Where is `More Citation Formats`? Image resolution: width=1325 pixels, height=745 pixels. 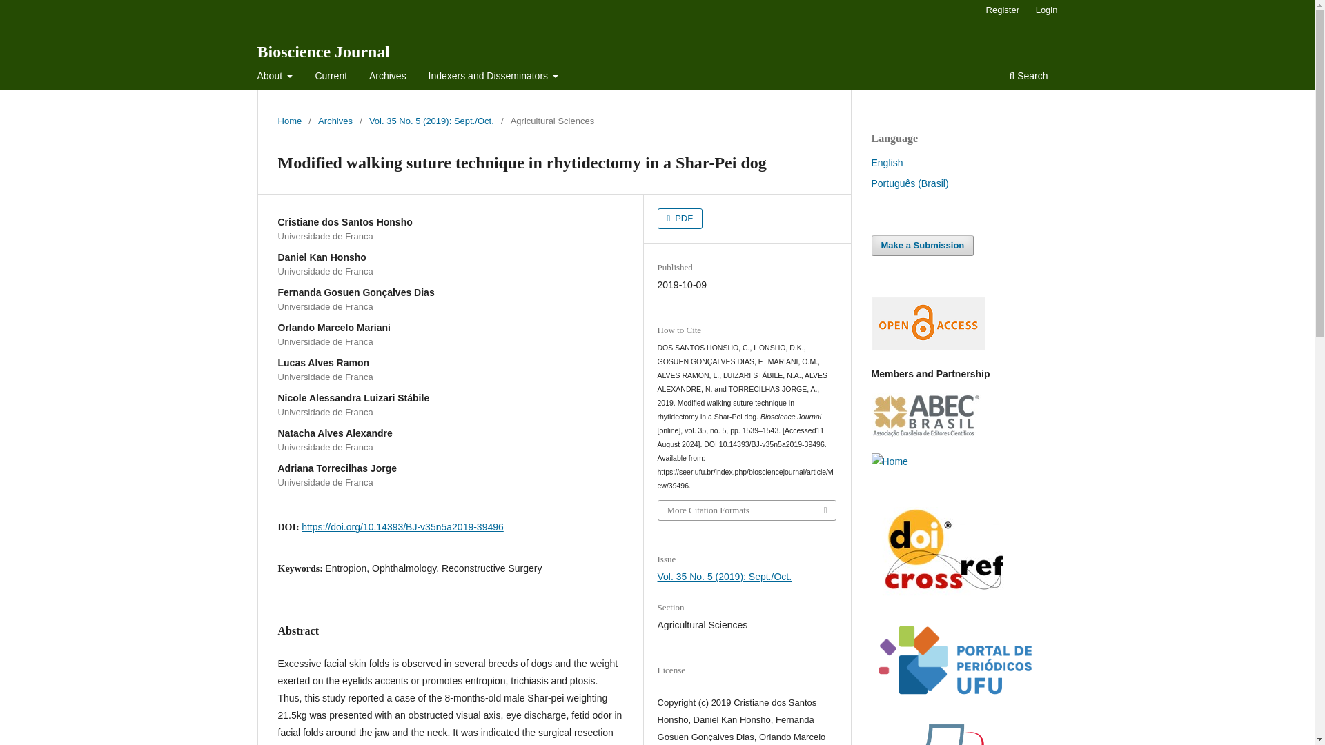 More Citation Formats is located at coordinates (747, 510).